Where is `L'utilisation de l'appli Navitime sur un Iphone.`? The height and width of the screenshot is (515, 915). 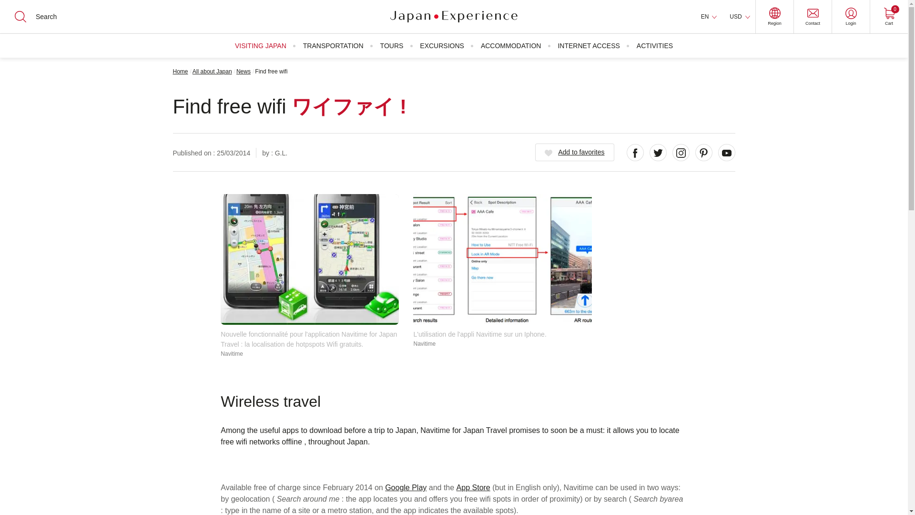 L'utilisation de l'appli Navitime sur un Iphone. is located at coordinates (502, 259).